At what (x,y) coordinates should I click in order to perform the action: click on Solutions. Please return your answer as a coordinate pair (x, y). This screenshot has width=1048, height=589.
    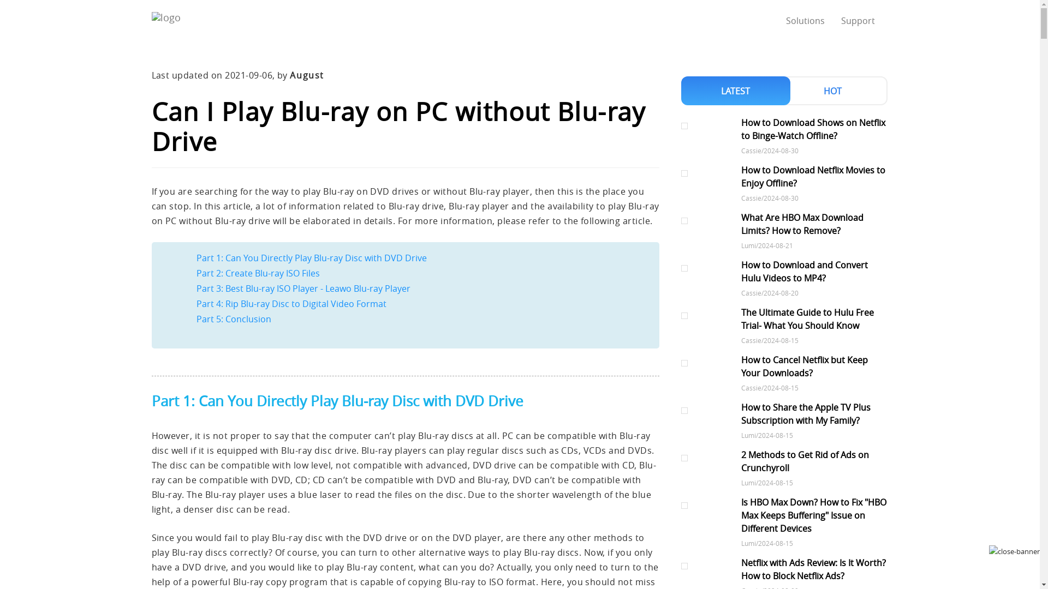
    Looking at the image, I should click on (806, 21).